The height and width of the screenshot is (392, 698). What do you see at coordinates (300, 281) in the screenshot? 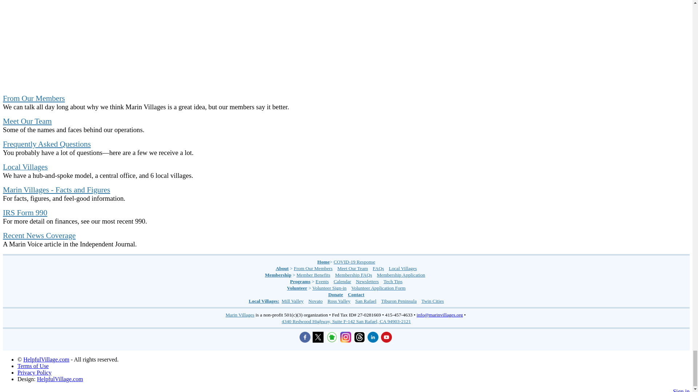
I see `Marin Villages Programs and Events` at bounding box center [300, 281].